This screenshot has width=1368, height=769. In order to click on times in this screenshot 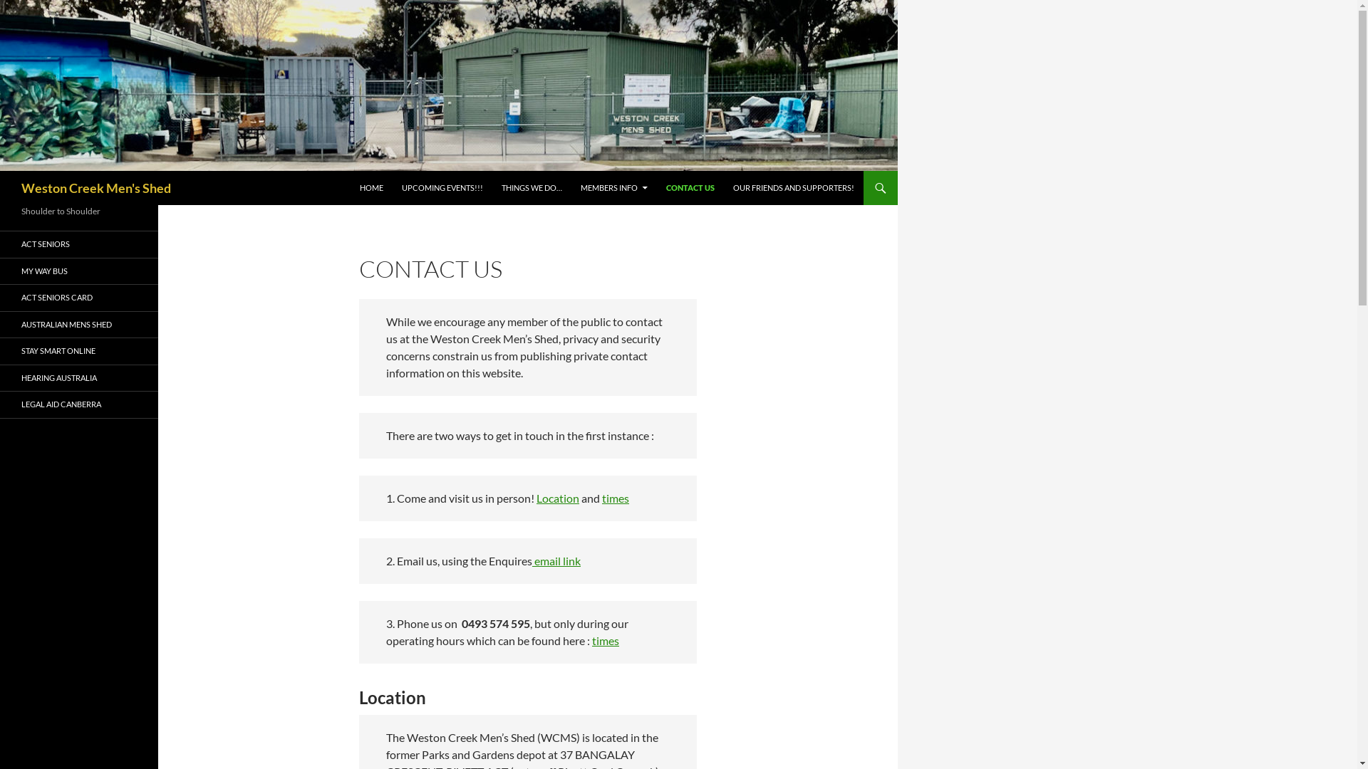, I will do `click(616, 498)`.